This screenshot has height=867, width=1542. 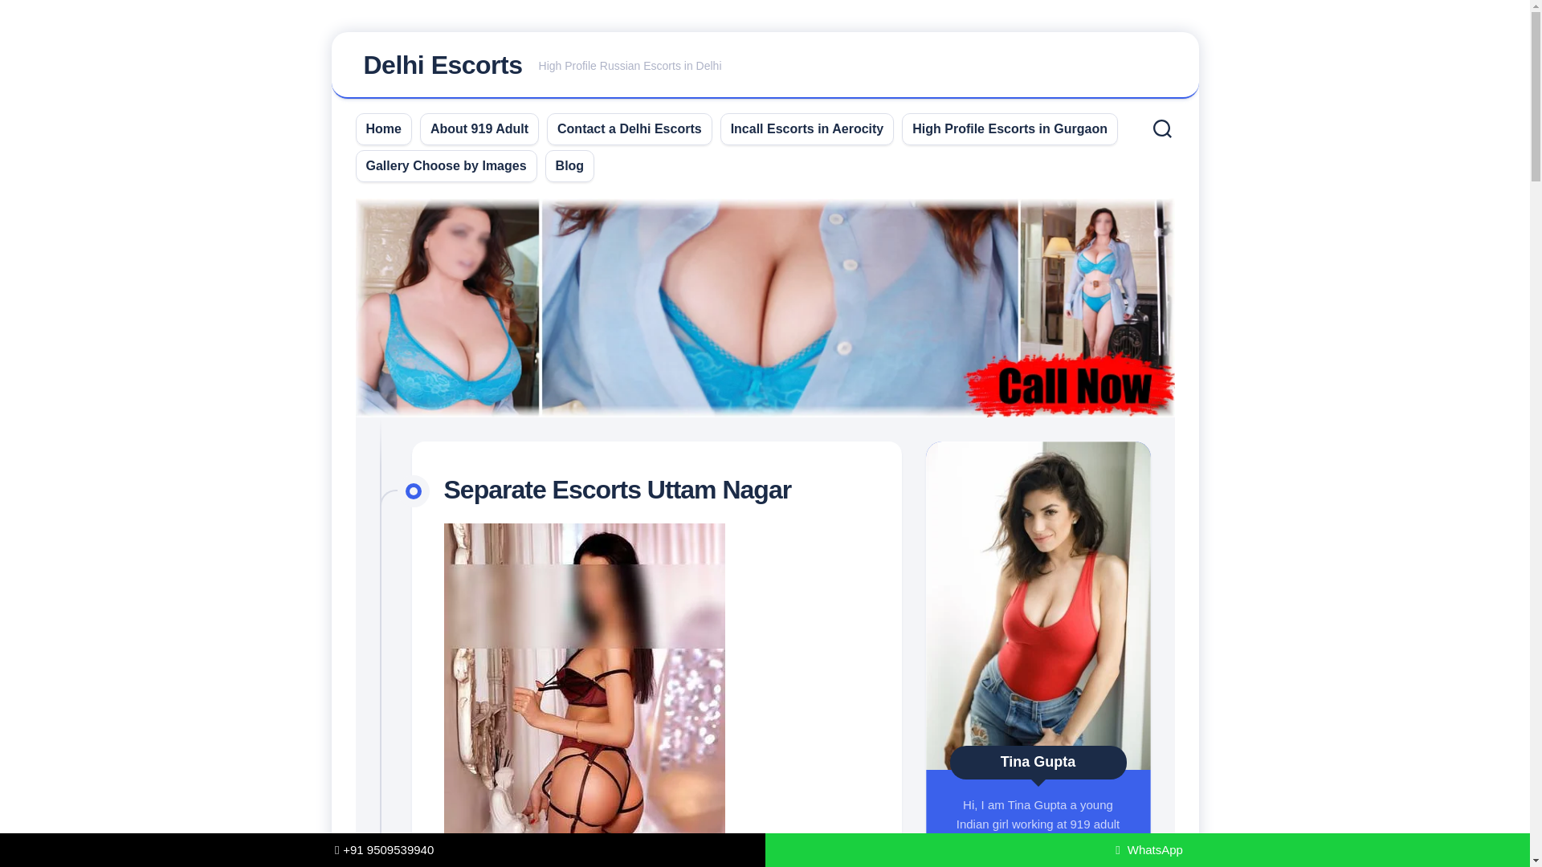 I want to click on Home, so click(x=765, y=66).